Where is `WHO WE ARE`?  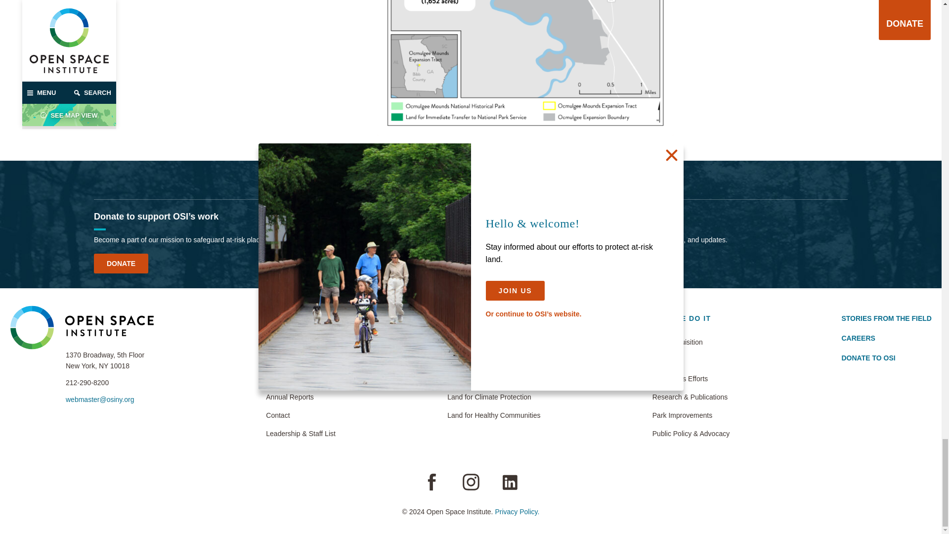 WHO WE ARE is located at coordinates (292, 321).